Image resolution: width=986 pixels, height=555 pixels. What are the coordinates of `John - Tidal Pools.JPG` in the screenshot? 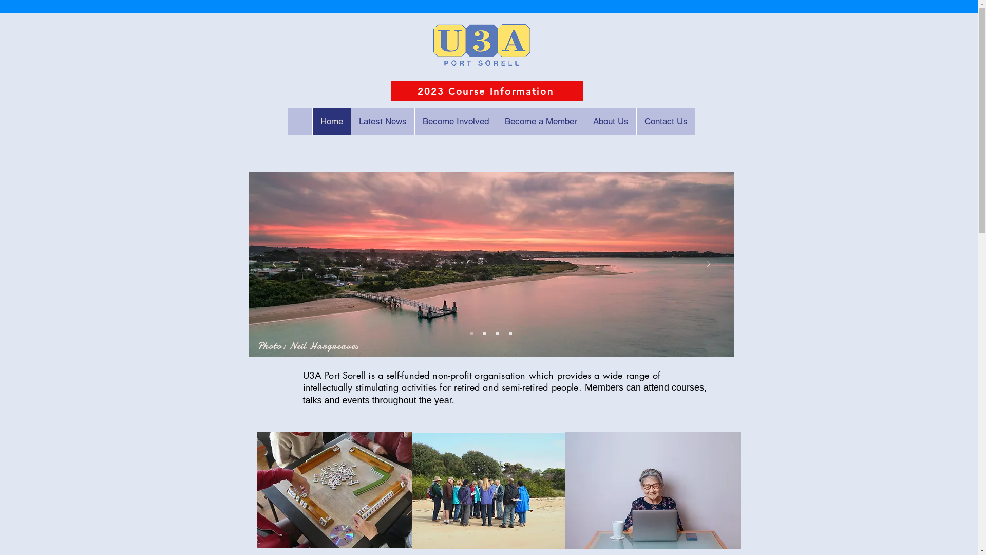 It's located at (489, 491).